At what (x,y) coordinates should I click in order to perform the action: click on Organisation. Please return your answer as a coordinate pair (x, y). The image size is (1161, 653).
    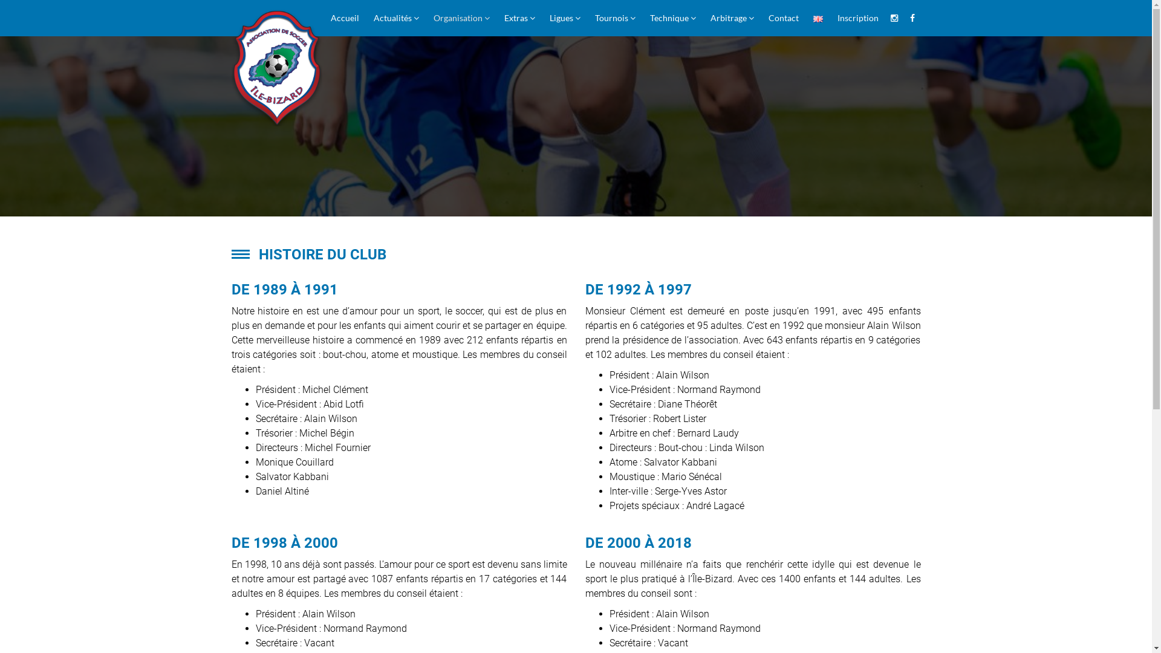
    Looking at the image, I should click on (461, 18).